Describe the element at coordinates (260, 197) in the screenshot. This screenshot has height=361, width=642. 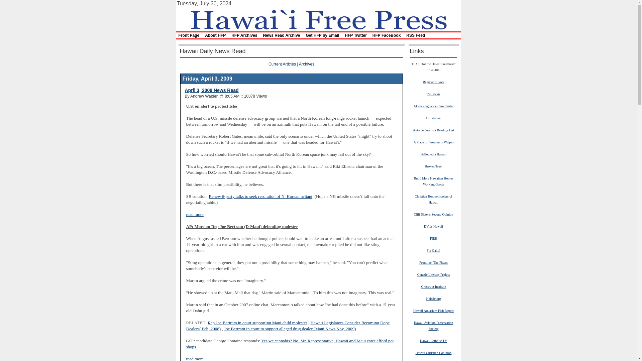
I see `Renew 6-party talks to seek resolution of N. Korean irritant` at that location.